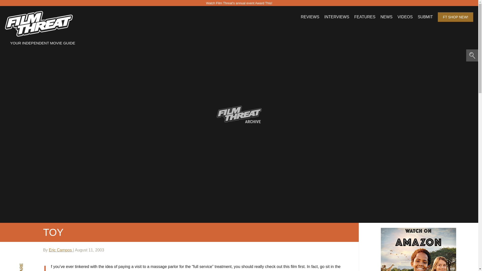  Describe the element at coordinates (61, 250) in the screenshot. I see `Eric Campos` at that location.